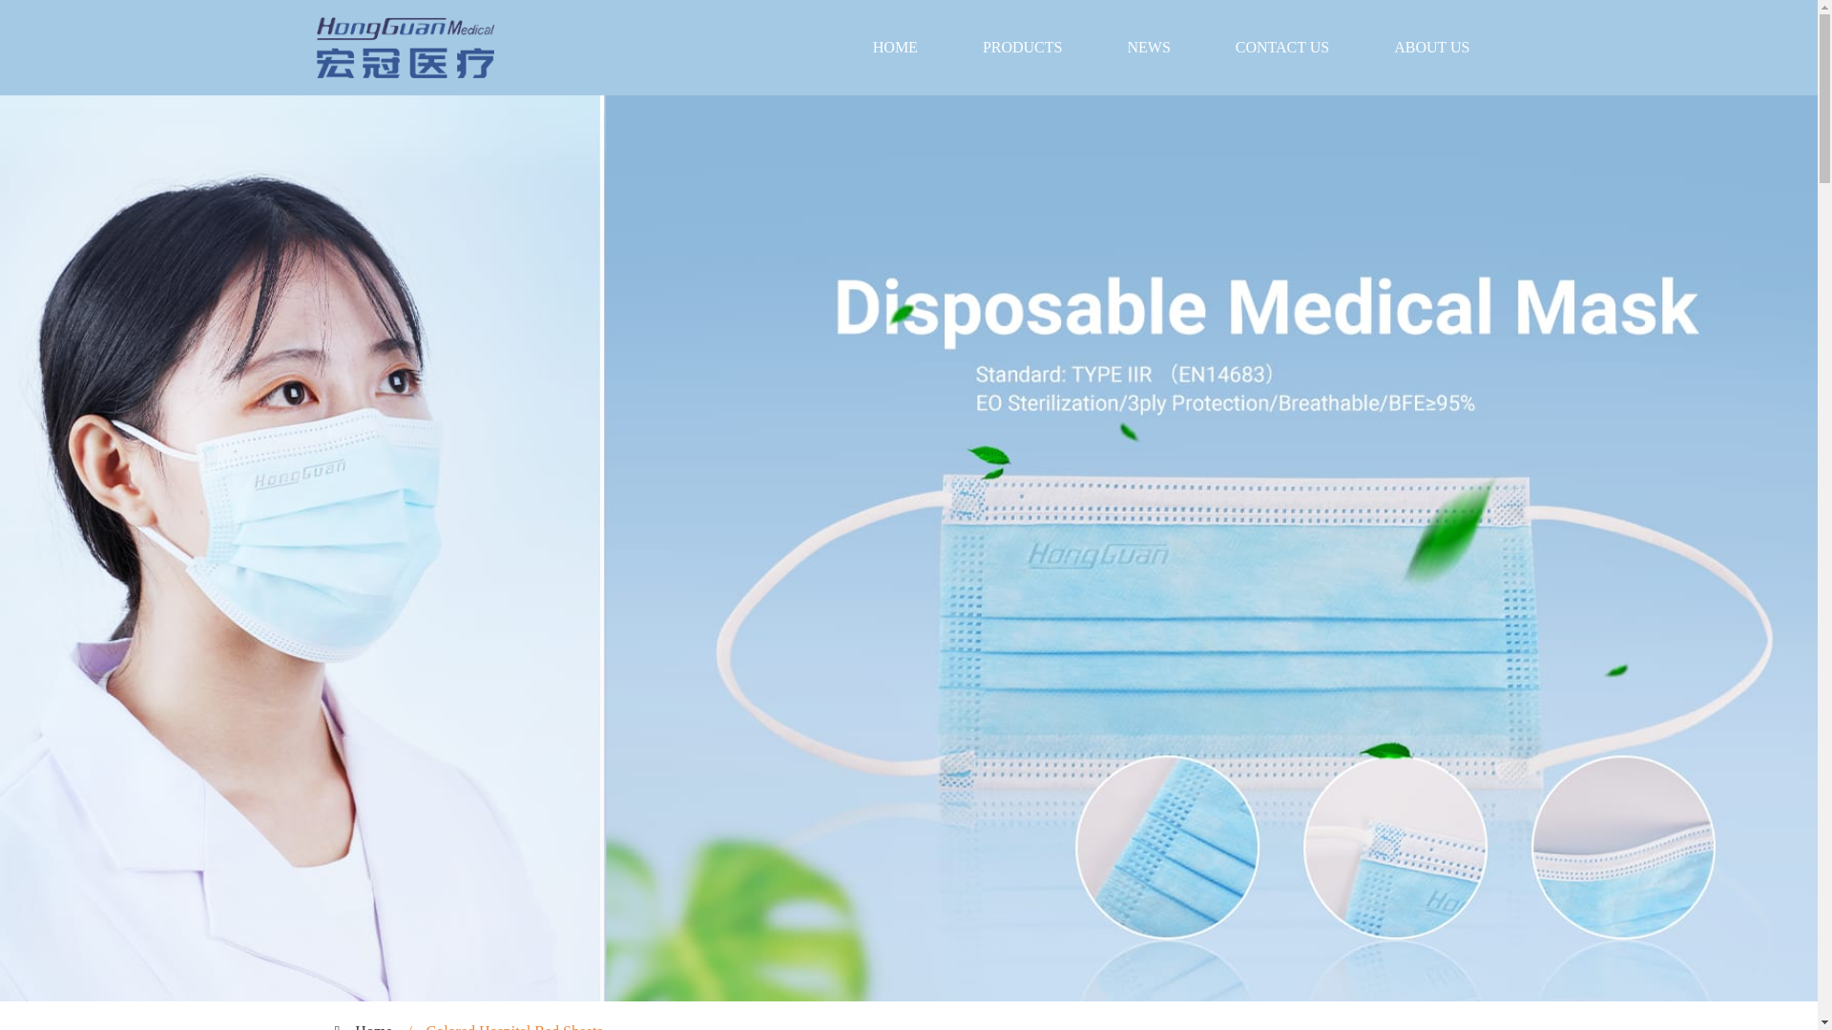 This screenshot has width=1832, height=1030. What do you see at coordinates (1282, 48) in the screenshot?
I see `CONTACT US` at bounding box center [1282, 48].